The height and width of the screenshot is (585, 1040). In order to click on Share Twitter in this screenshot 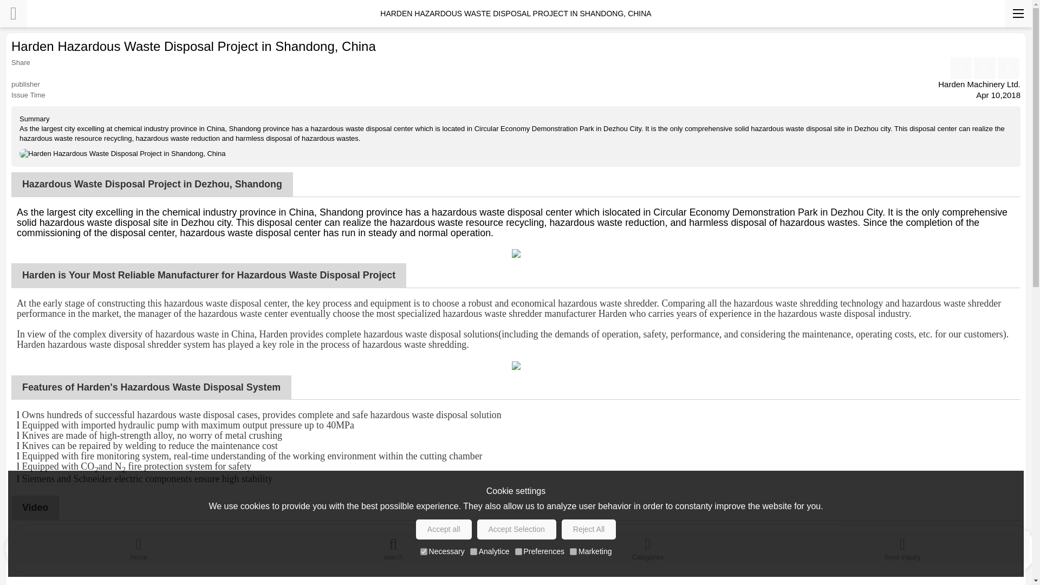, I will do `click(1008, 68)`.